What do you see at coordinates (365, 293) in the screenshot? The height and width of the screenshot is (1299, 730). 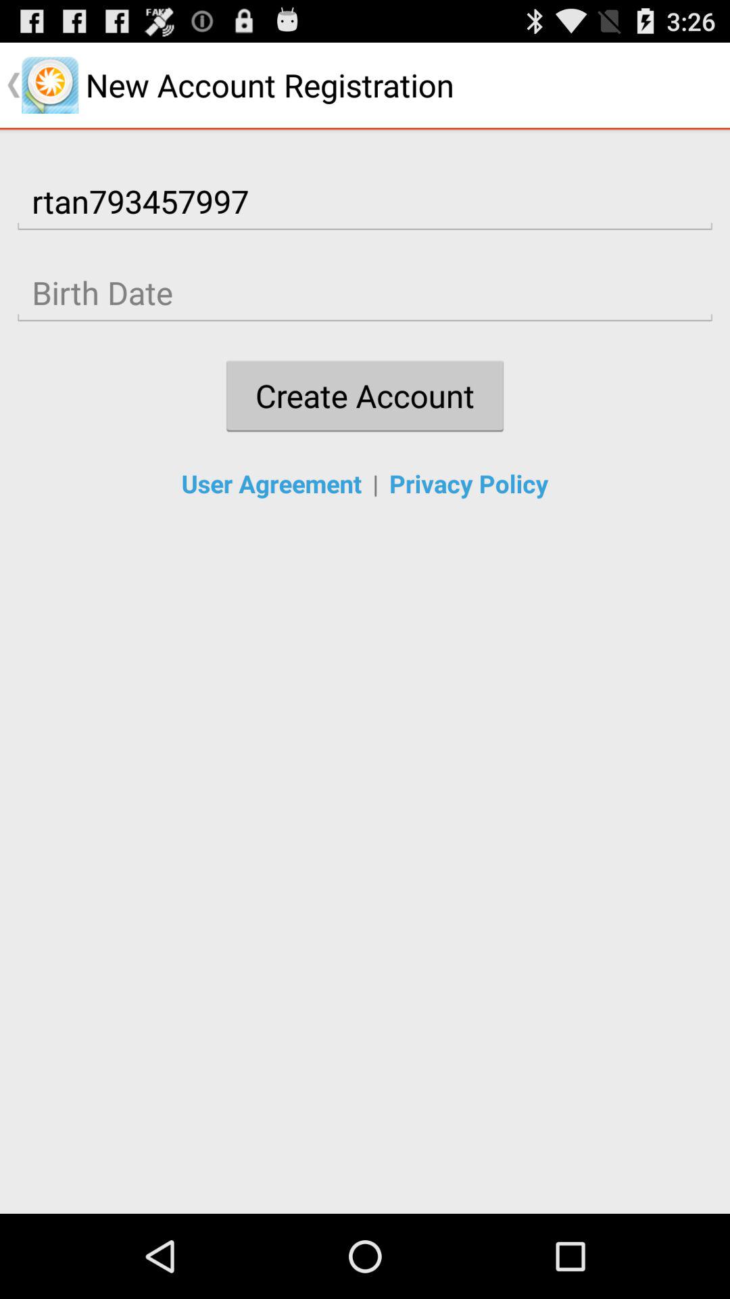 I see `enter the birth date` at bounding box center [365, 293].